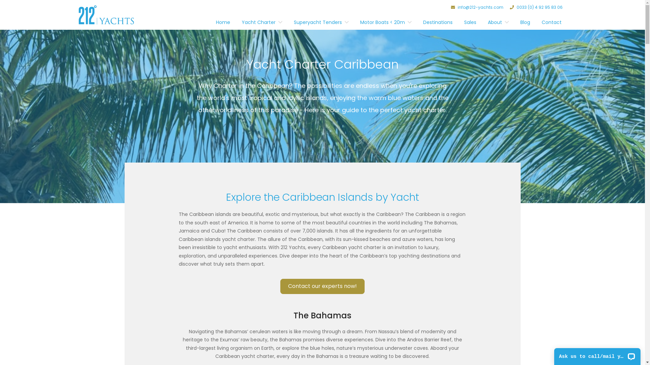  What do you see at coordinates (0, 29) in the screenshot?
I see `Skip to content` at bounding box center [0, 29].